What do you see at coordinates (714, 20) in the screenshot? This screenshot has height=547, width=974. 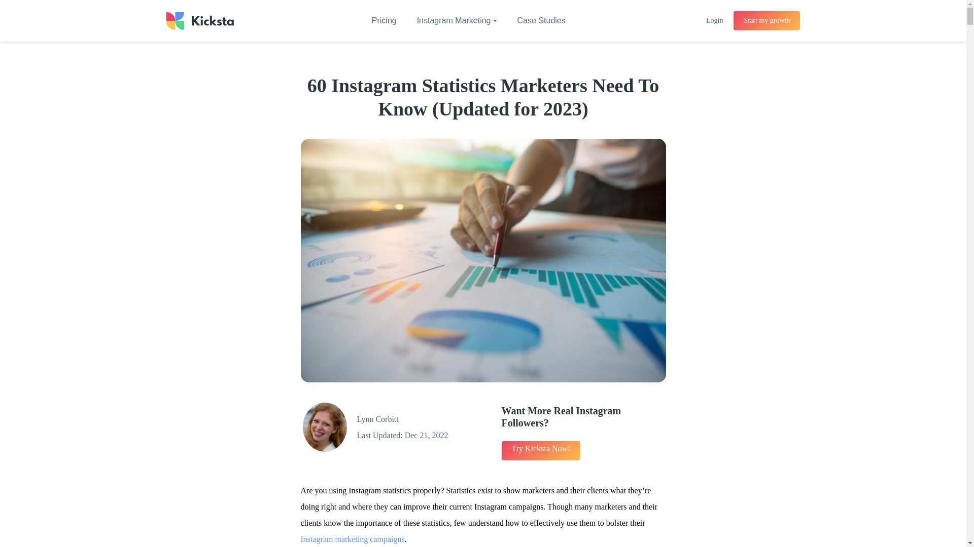 I see `Login` at bounding box center [714, 20].